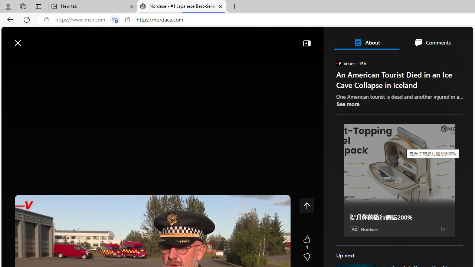 This screenshot has height=267, width=475. What do you see at coordinates (8, 6) in the screenshot?
I see `Personal Profile` at bounding box center [8, 6].